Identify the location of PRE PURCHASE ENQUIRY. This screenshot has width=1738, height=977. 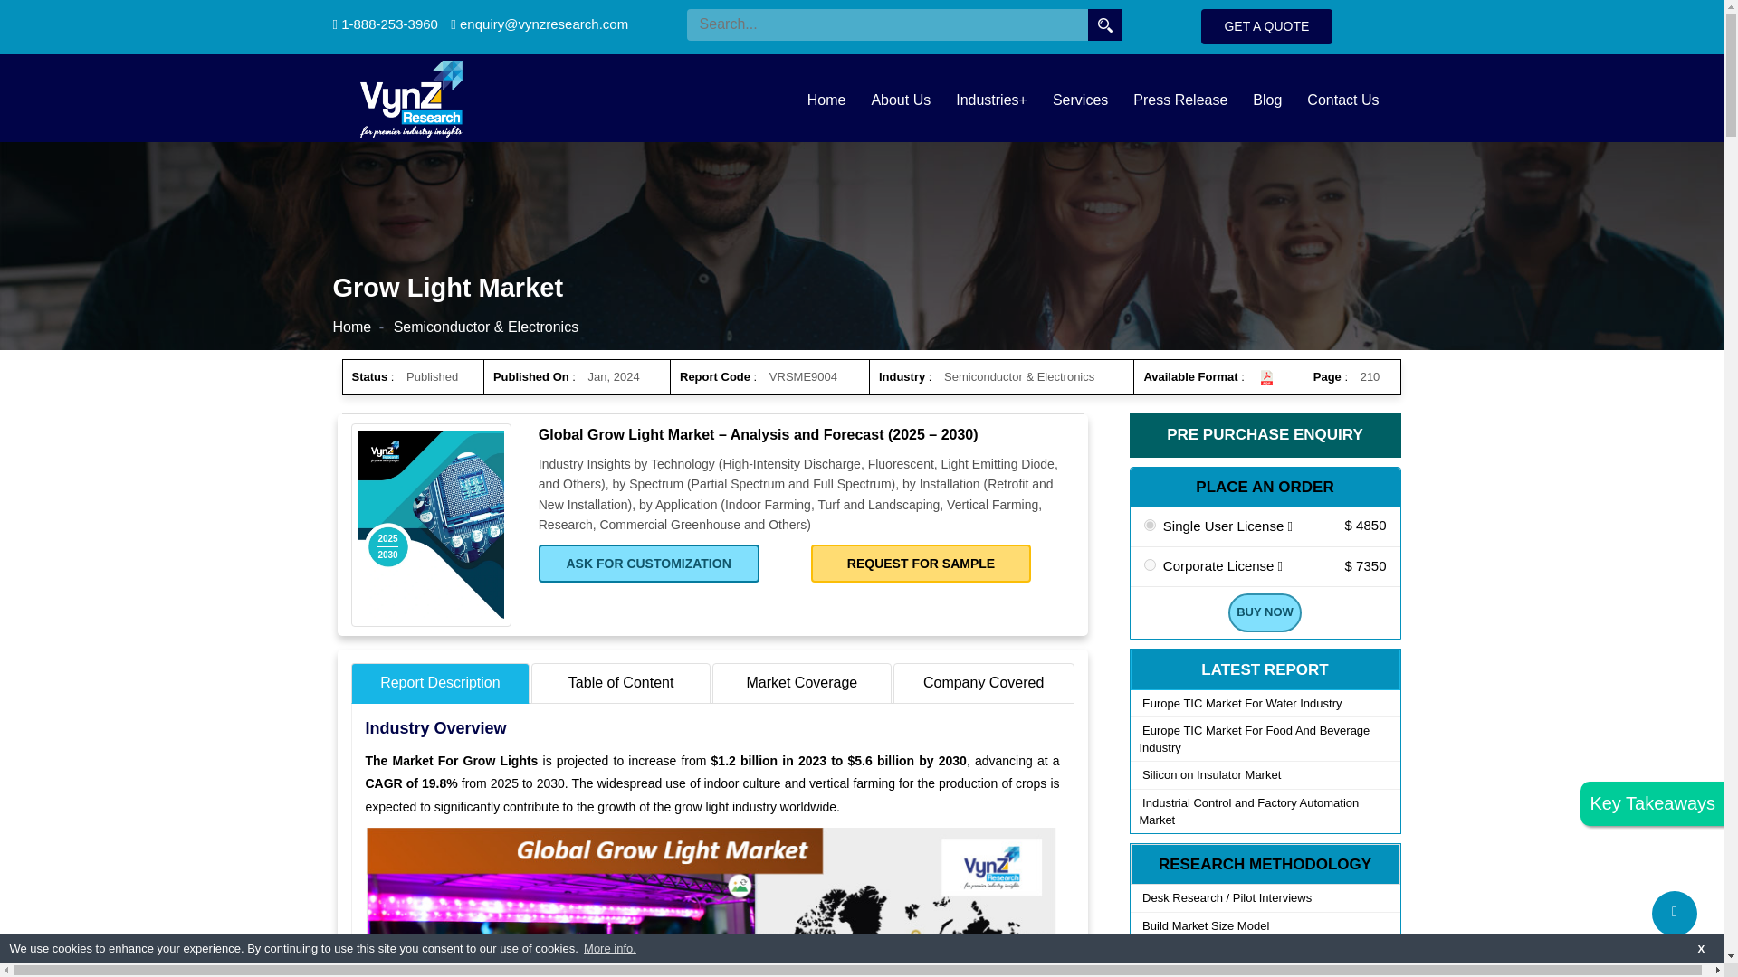
(1265, 435).